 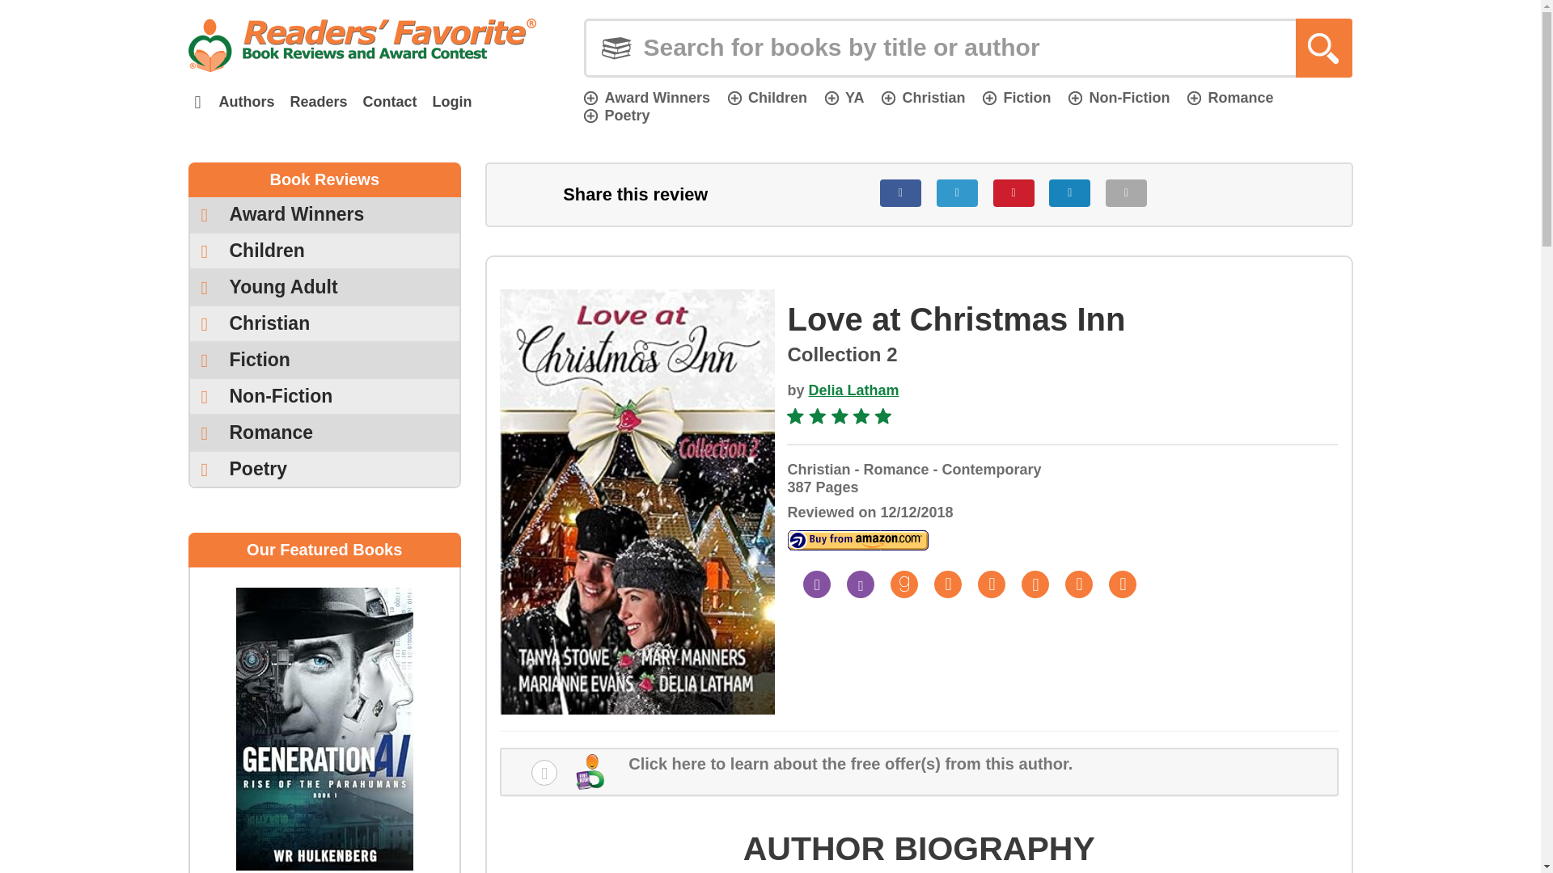 What do you see at coordinates (1017, 97) in the screenshot?
I see `Fiction` at bounding box center [1017, 97].